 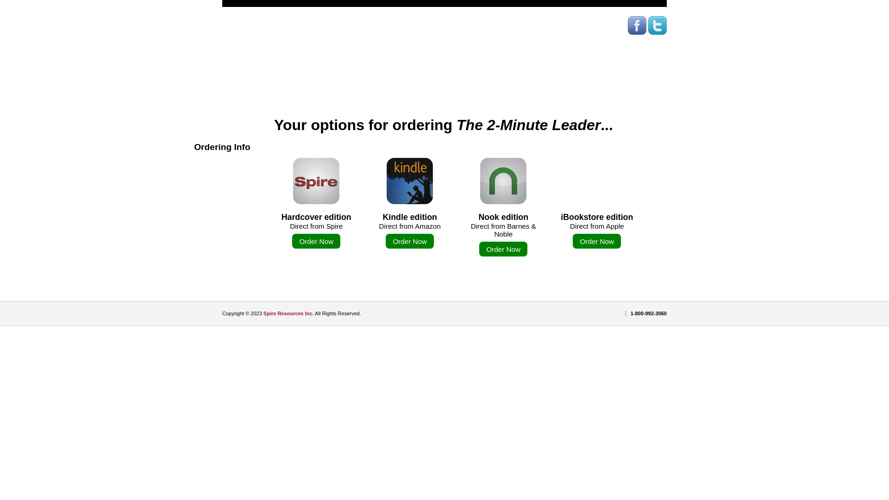 What do you see at coordinates (222, 109) in the screenshot?
I see `Home` at bounding box center [222, 109].